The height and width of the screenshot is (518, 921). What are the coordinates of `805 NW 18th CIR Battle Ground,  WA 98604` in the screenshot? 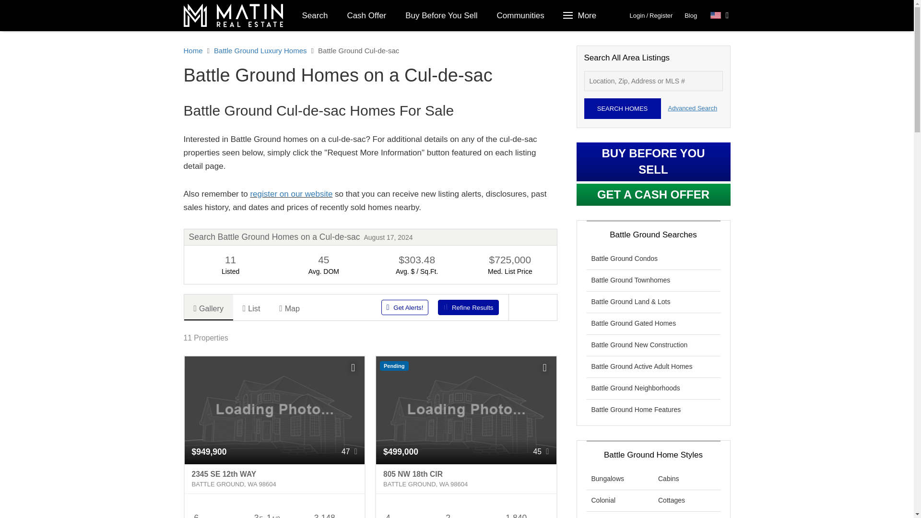 It's located at (466, 479).